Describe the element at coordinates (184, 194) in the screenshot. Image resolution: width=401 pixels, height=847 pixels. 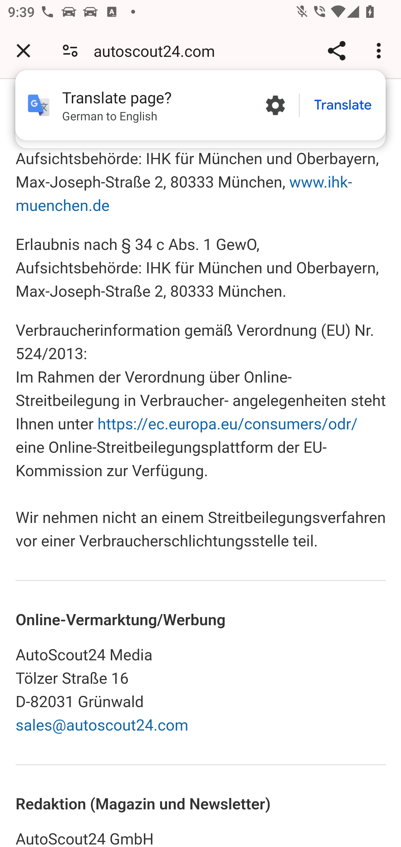
I see `www.ihk-muenchen.de` at that location.